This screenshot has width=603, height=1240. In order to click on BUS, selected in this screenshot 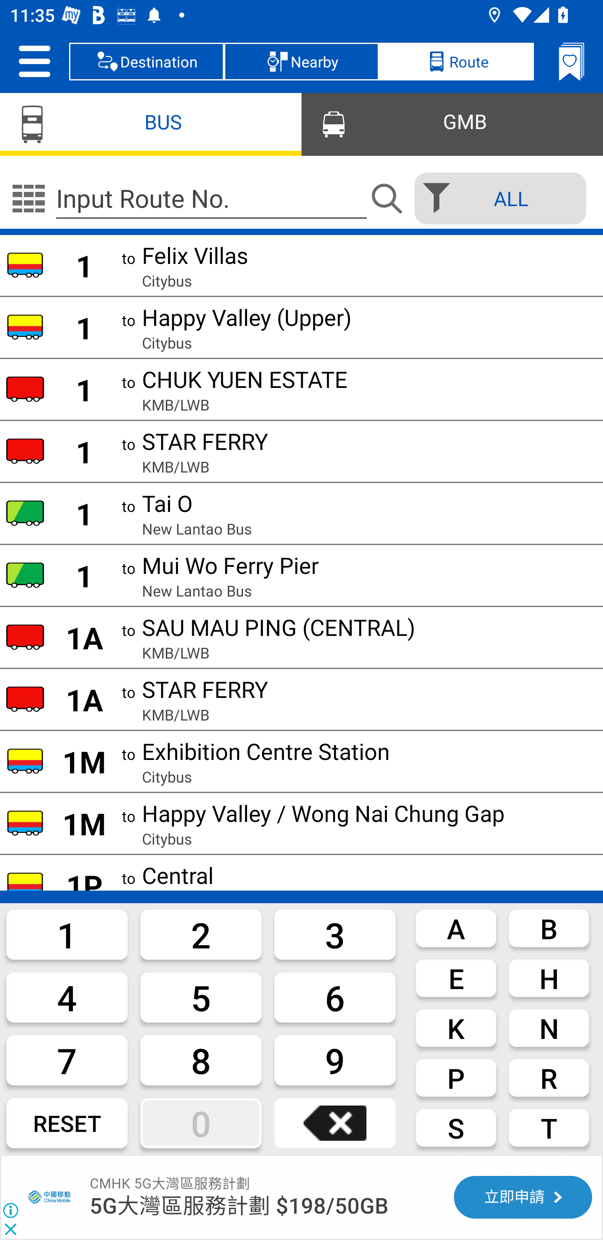, I will do `click(151, 123)`.